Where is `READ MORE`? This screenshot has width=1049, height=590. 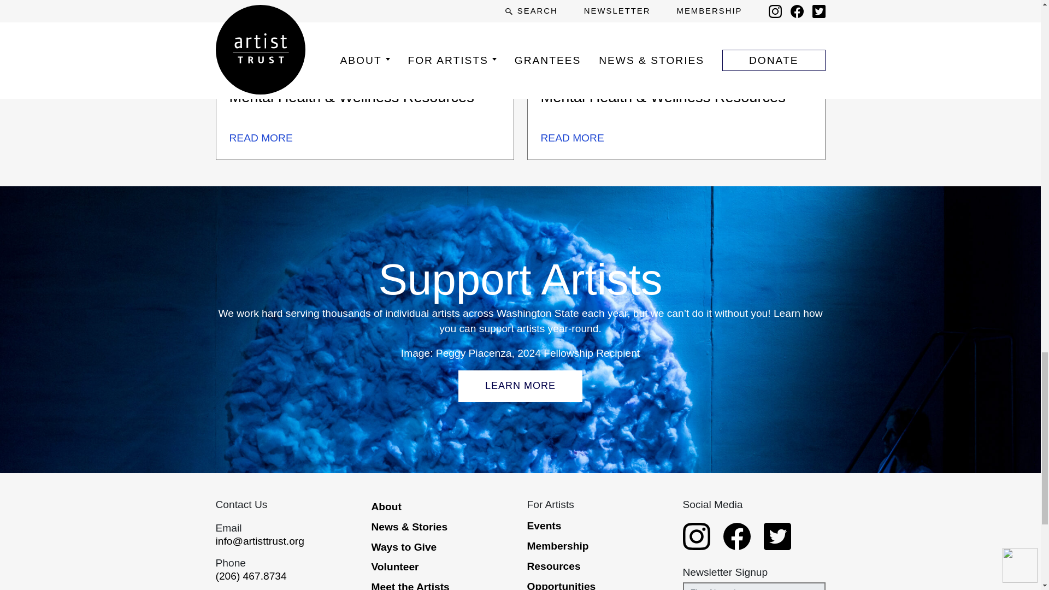
READ MORE is located at coordinates (261, 138).